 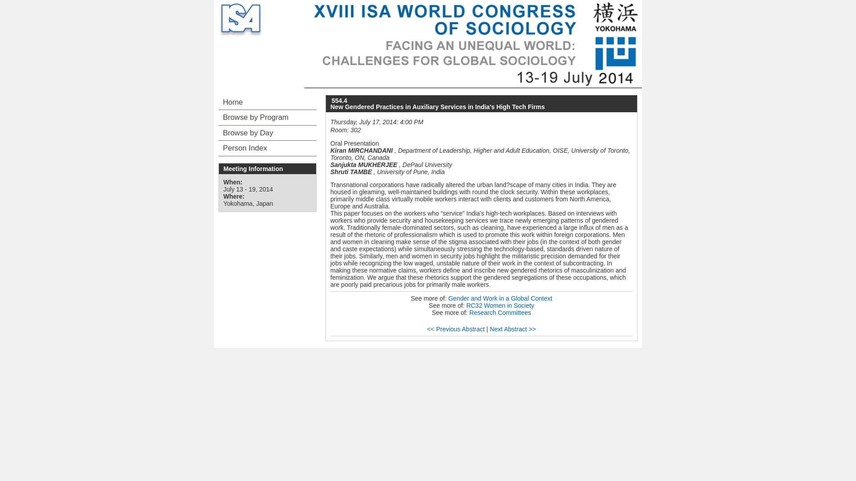 I want to click on Browse by Day, so click(x=267, y=133).